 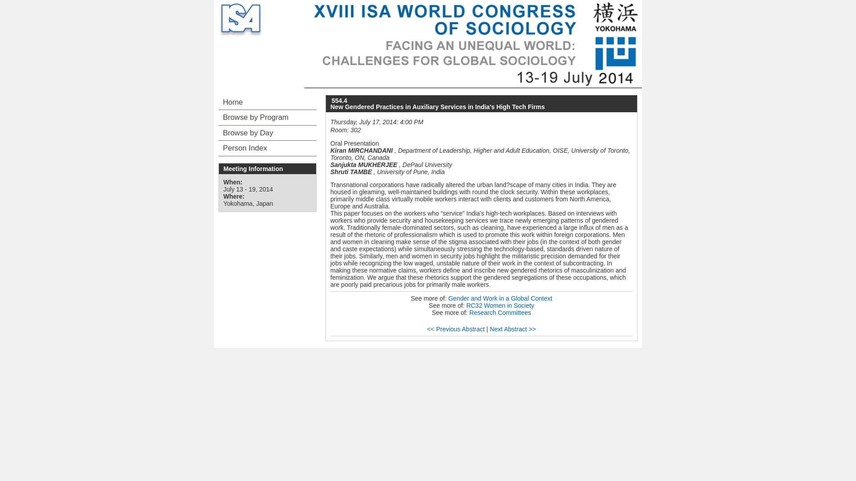 I want to click on Browse by Day, so click(x=267, y=133).